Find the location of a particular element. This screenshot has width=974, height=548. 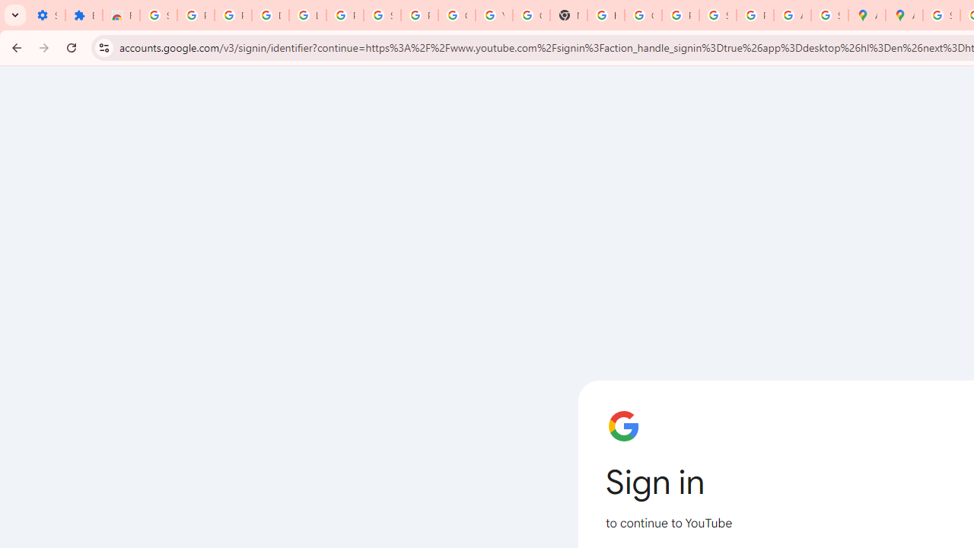

Sign in - Google Accounts is located at coordinates (382, 15).